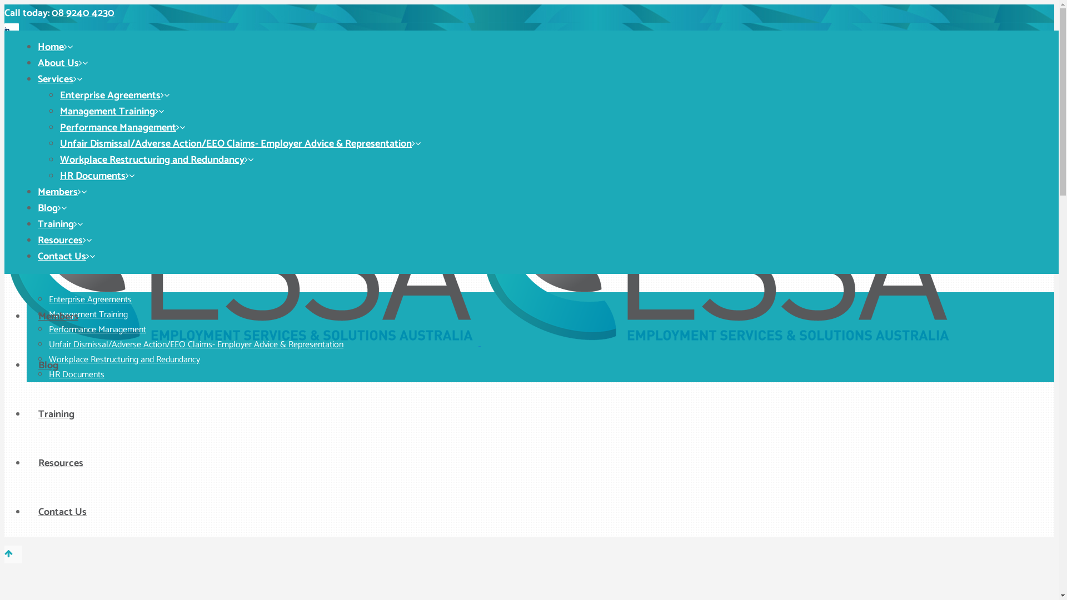  Describe the element at coordinates (56, 79) in the screenshot. I see `Services` at that location.